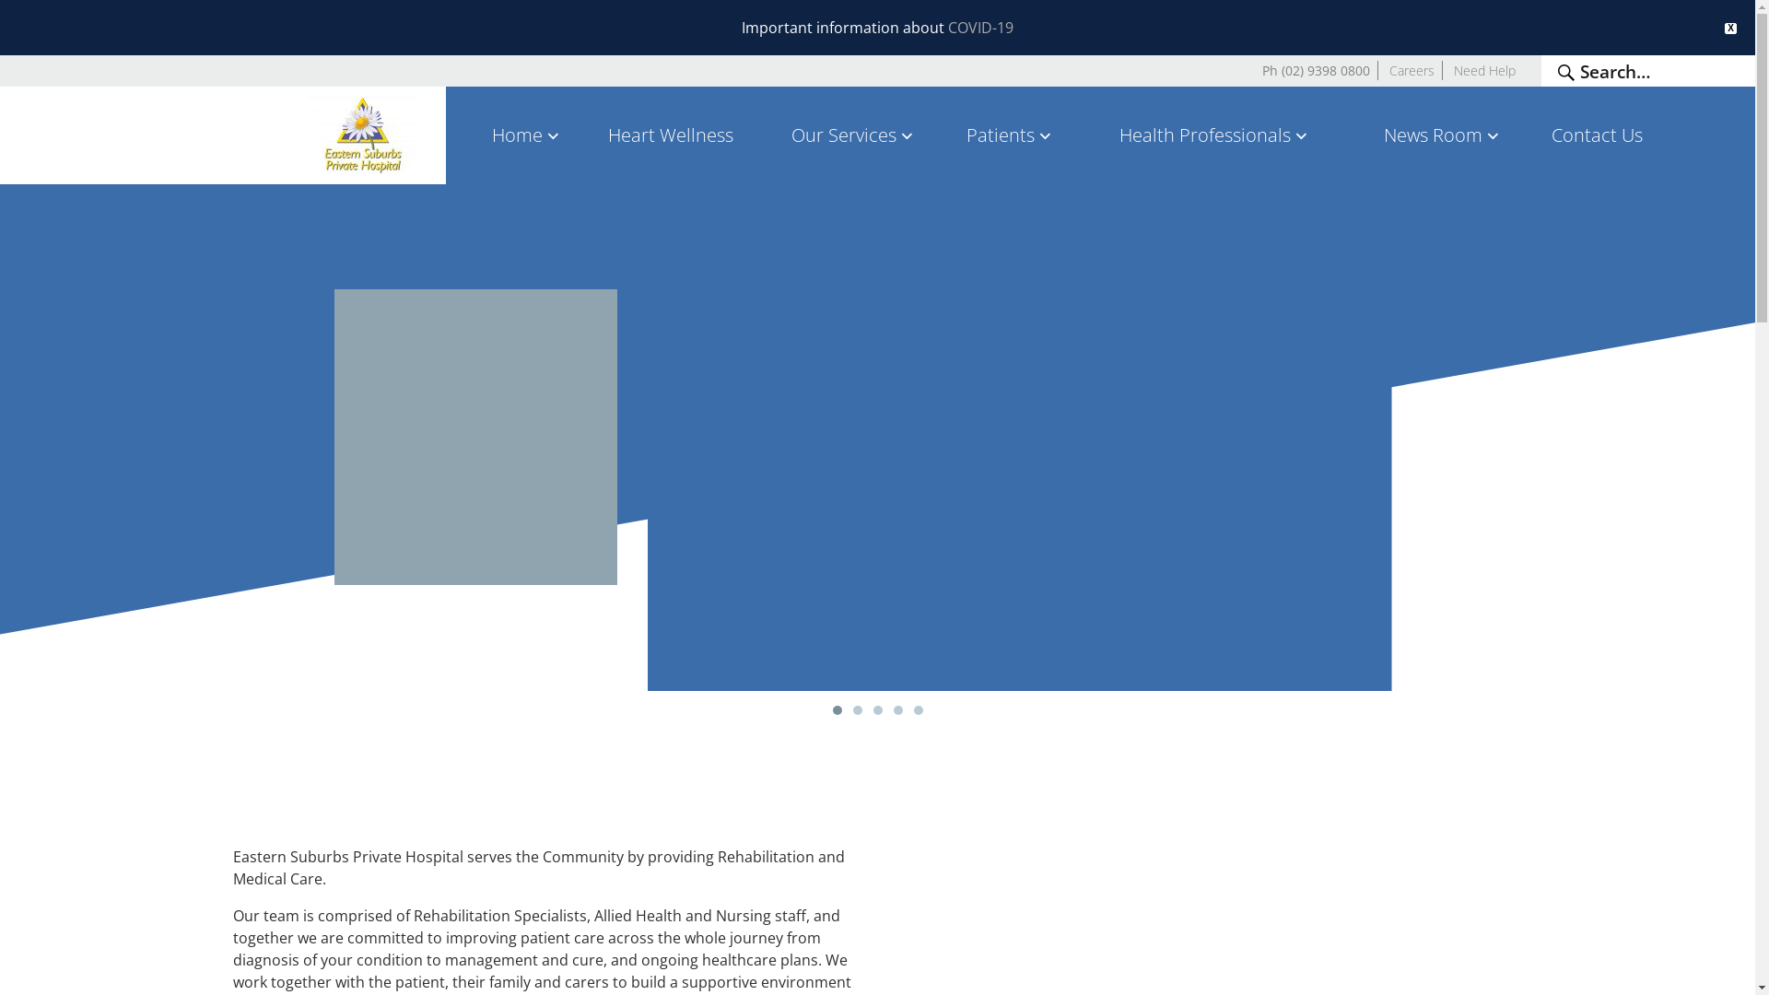 The width and height of the screenshot is (1769, 995). What do you see at coordinates (1012, 135) in the screenshot?
I see `Patients` at bounding box center [1012, 135].